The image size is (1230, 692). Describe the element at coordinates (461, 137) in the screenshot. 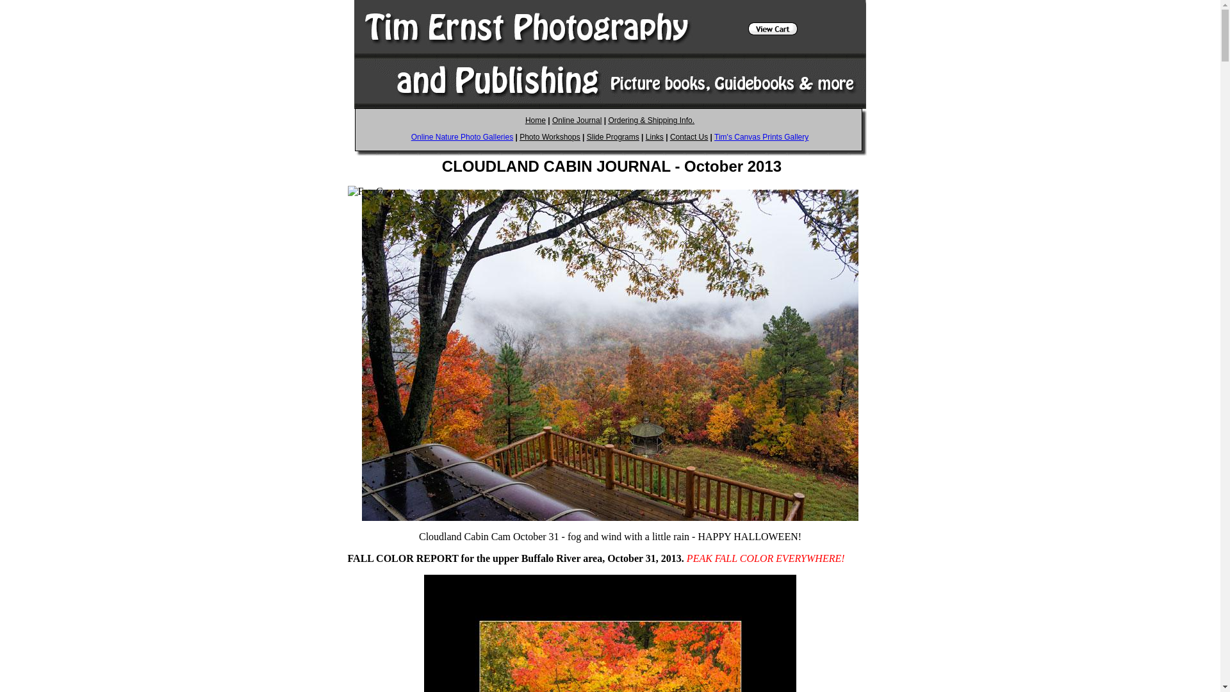

I see `Tim Ernst Photography` at that location.